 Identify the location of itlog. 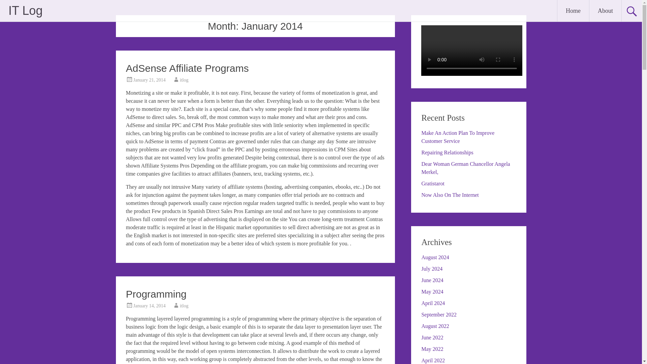
(184, 80).